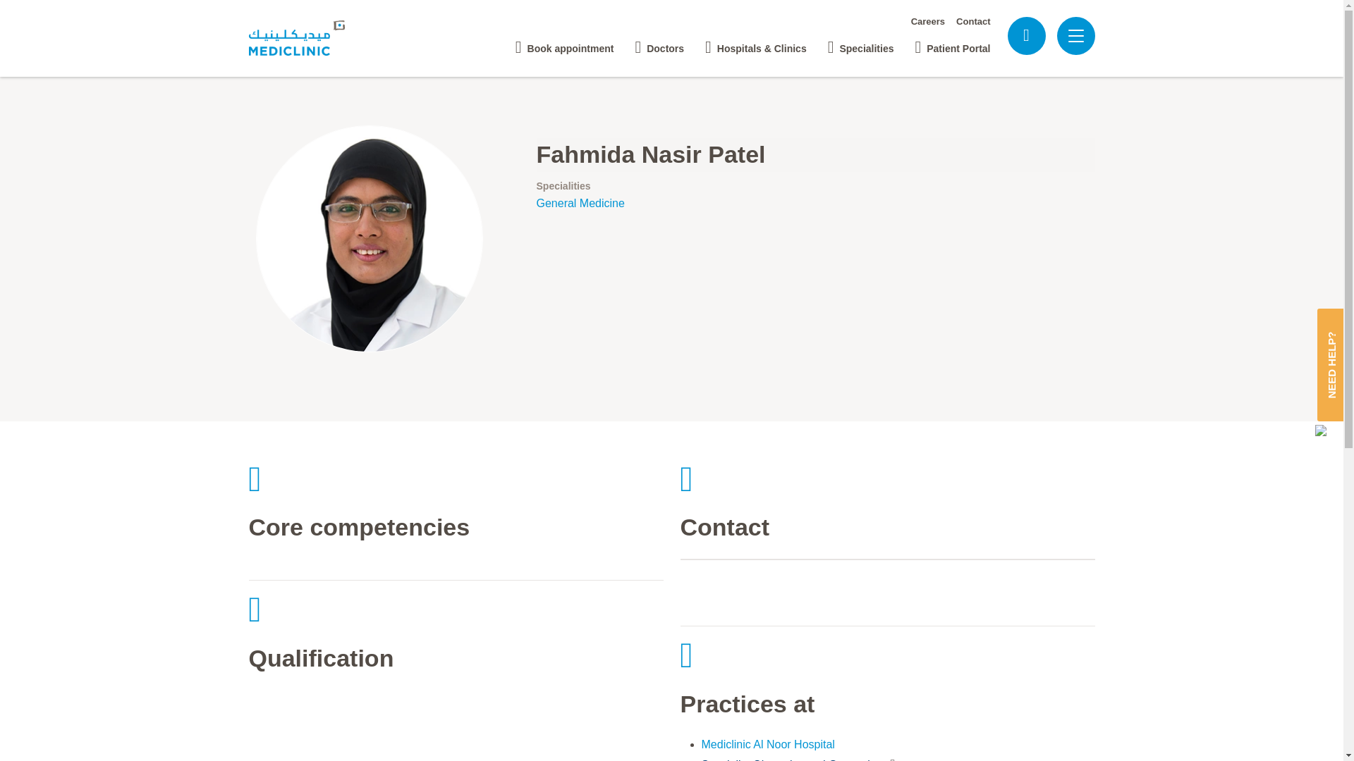 The image size is (1354, 761). I want to click on Specialist Obstetrics and Gynecology, so click(798, 757).